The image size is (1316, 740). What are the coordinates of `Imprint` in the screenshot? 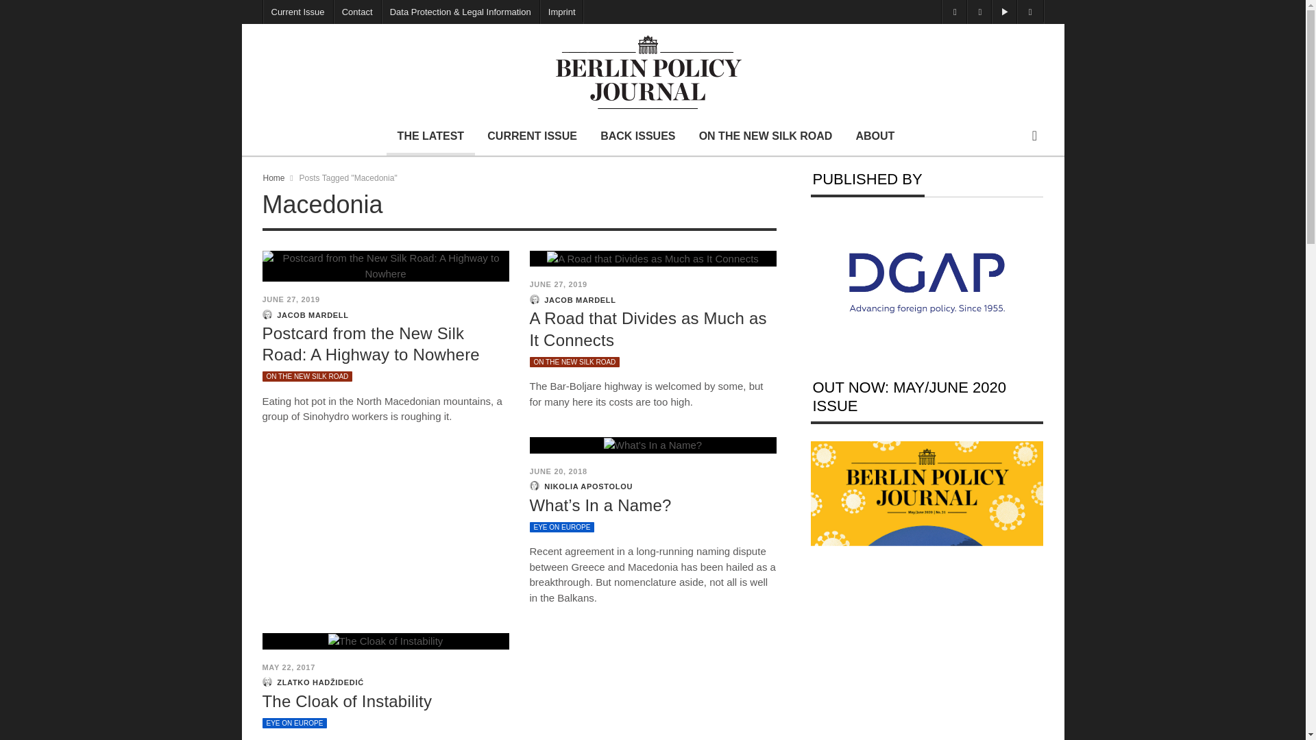 It's located at (562, 12).